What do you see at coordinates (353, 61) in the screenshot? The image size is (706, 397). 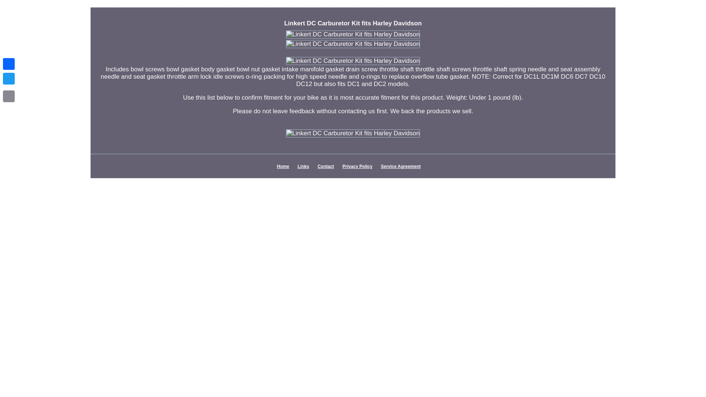 I see `Linkert DC Carburetor Kit fits Harley Davidson` at bounding box center [353, 61].